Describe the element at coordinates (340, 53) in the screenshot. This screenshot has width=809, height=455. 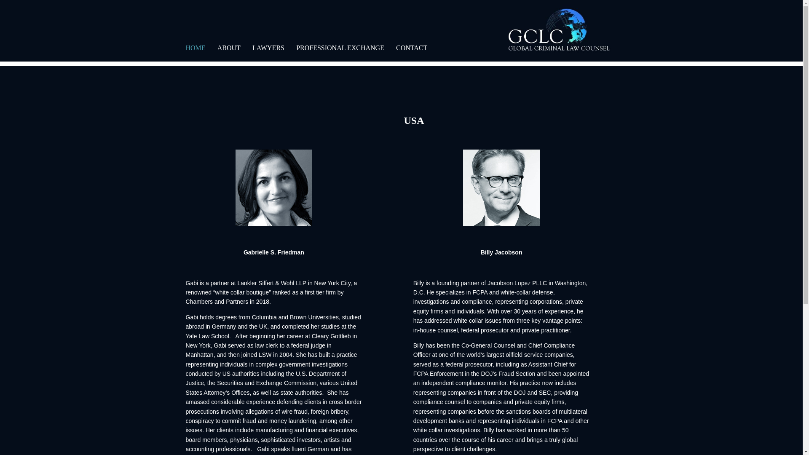
I see `PROFESSIONAL EXCHANGE` at that location.